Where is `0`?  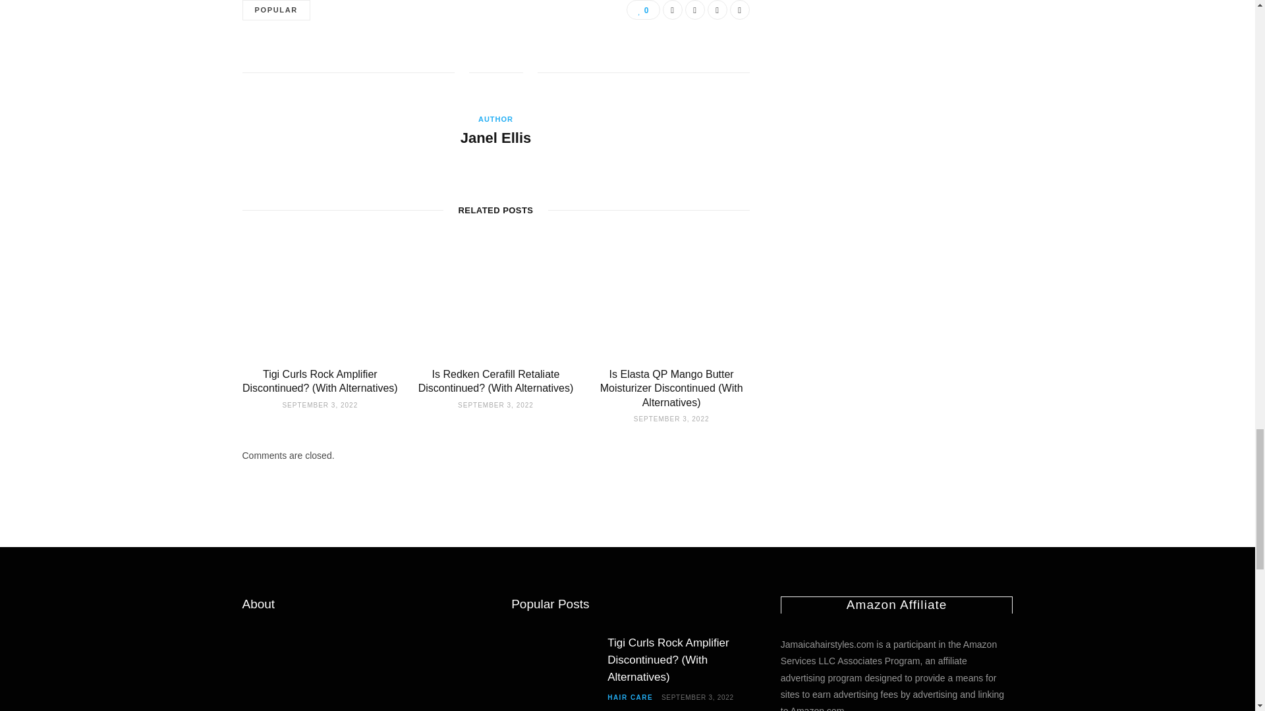
0 is located at coordinates (642, 10).